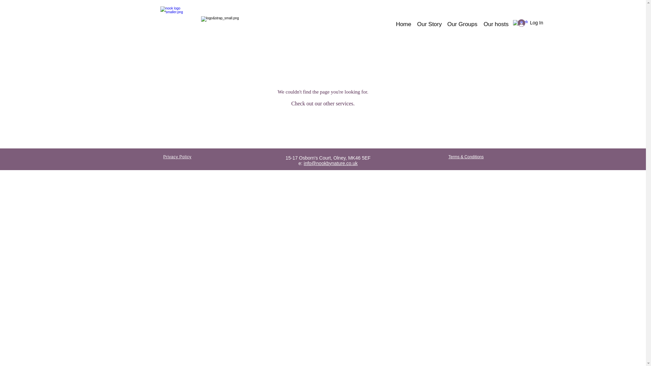 The image size is (651, 366). What do you see at coordinates (496, 21) in the screenshot?
I see `Our hosts` at bounding box center [496, 21].